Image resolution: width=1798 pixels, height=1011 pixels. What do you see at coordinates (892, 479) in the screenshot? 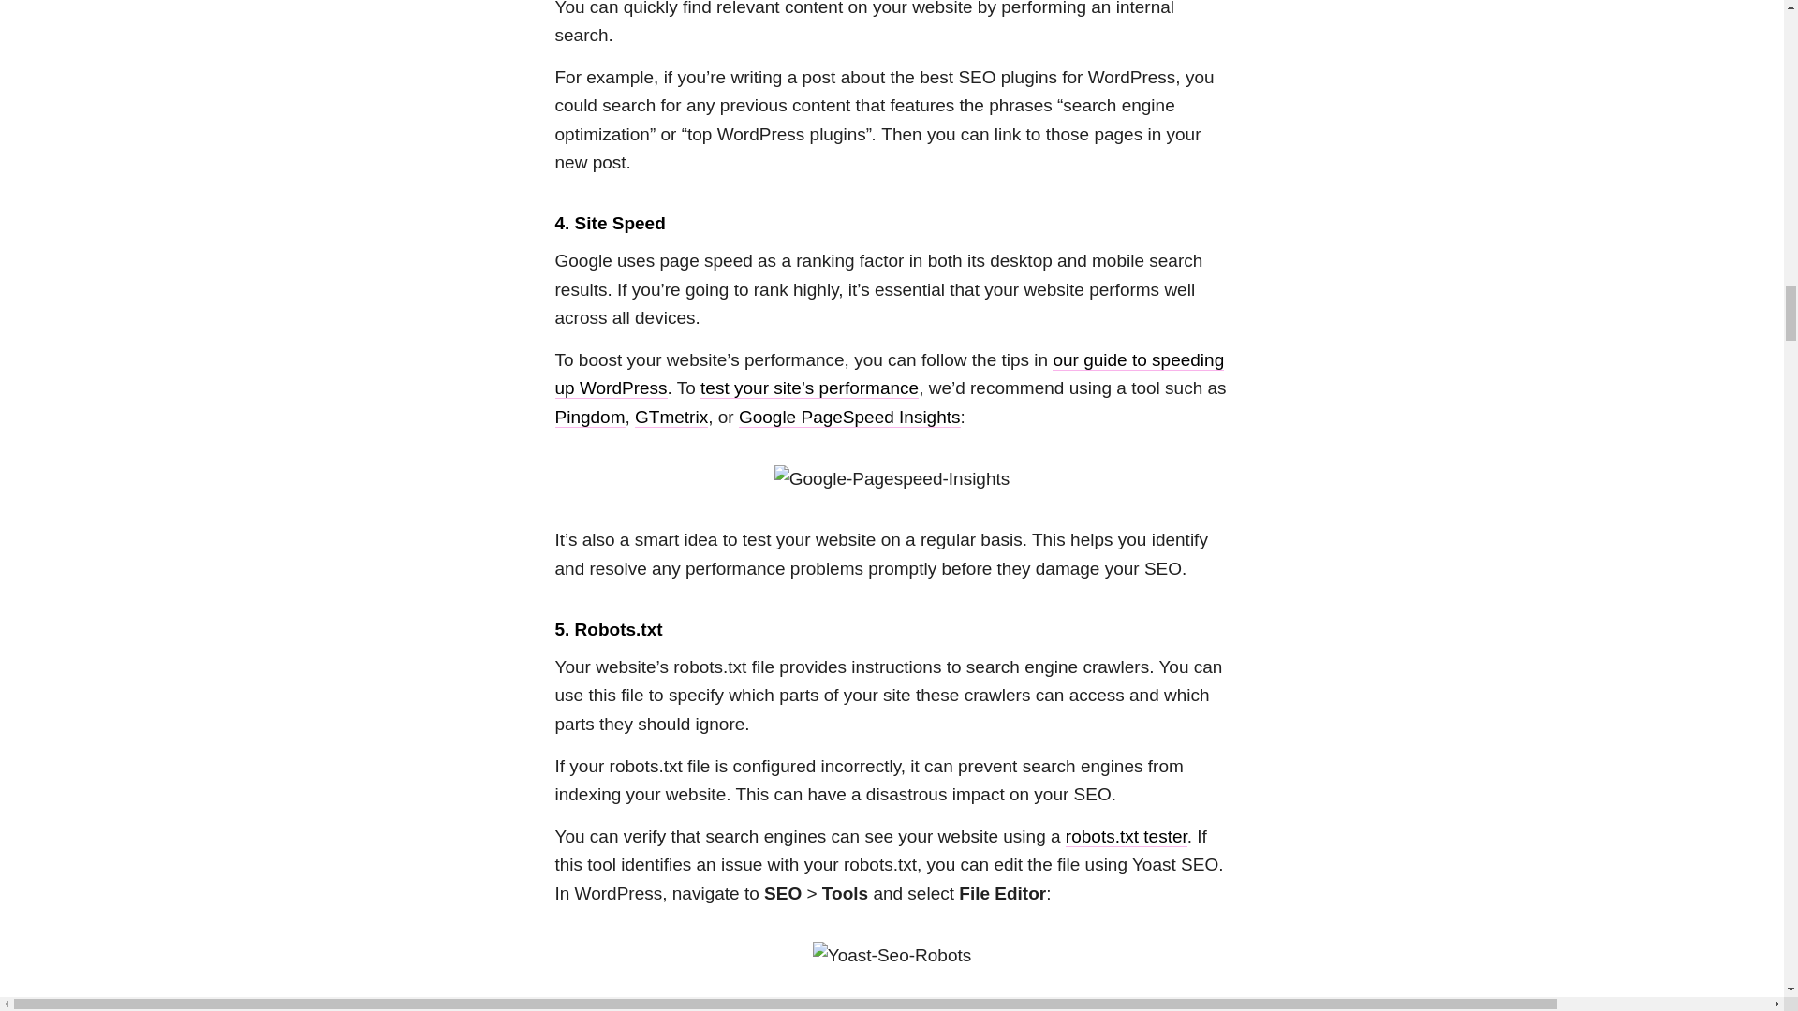
I see `Google-Pagespeed-Insights` at bounding box center [892, 479].